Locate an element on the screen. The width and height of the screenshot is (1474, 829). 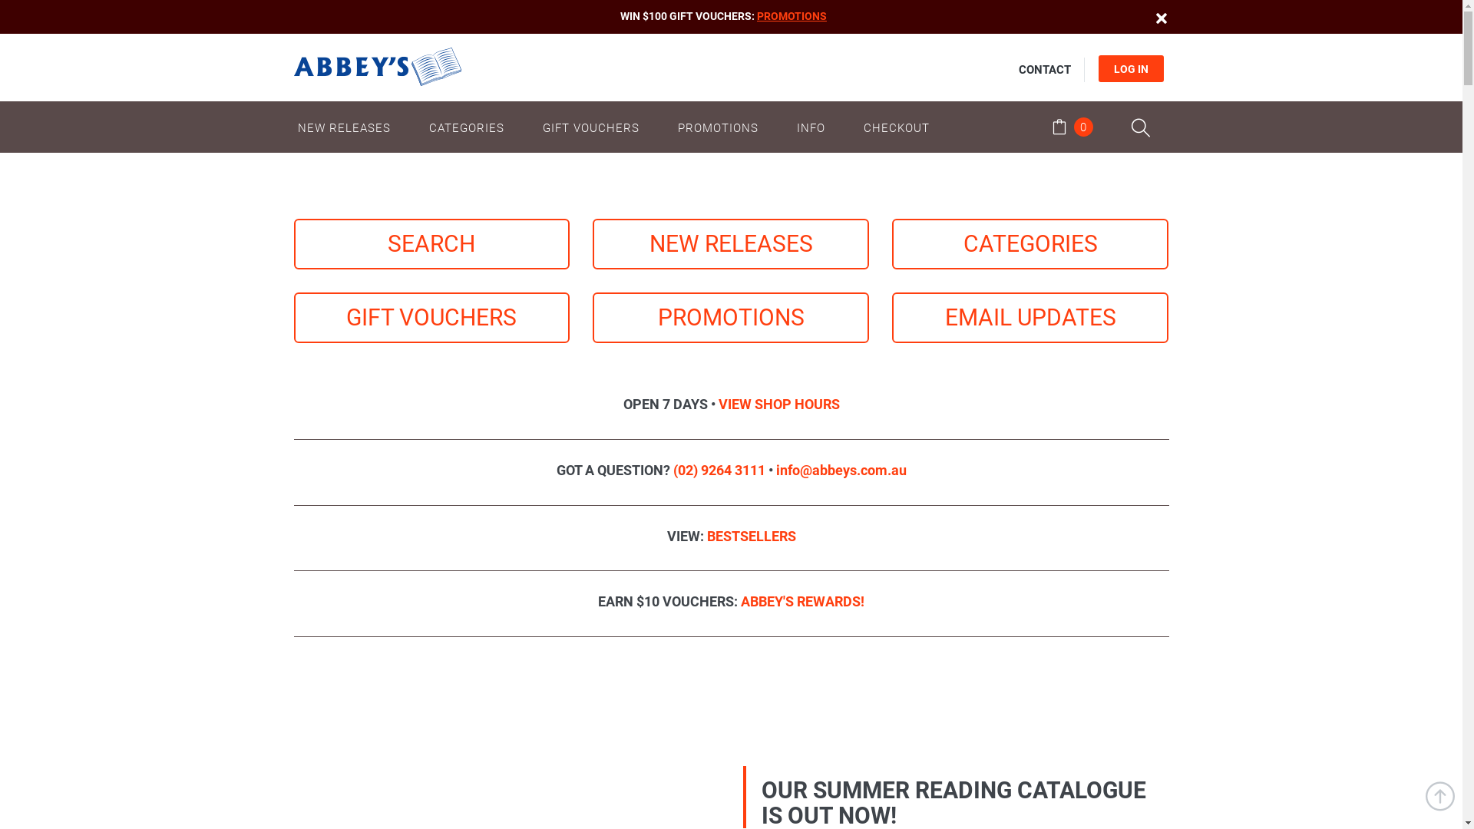
GIFT VOUCHERS is located at coordinates (431, 318).